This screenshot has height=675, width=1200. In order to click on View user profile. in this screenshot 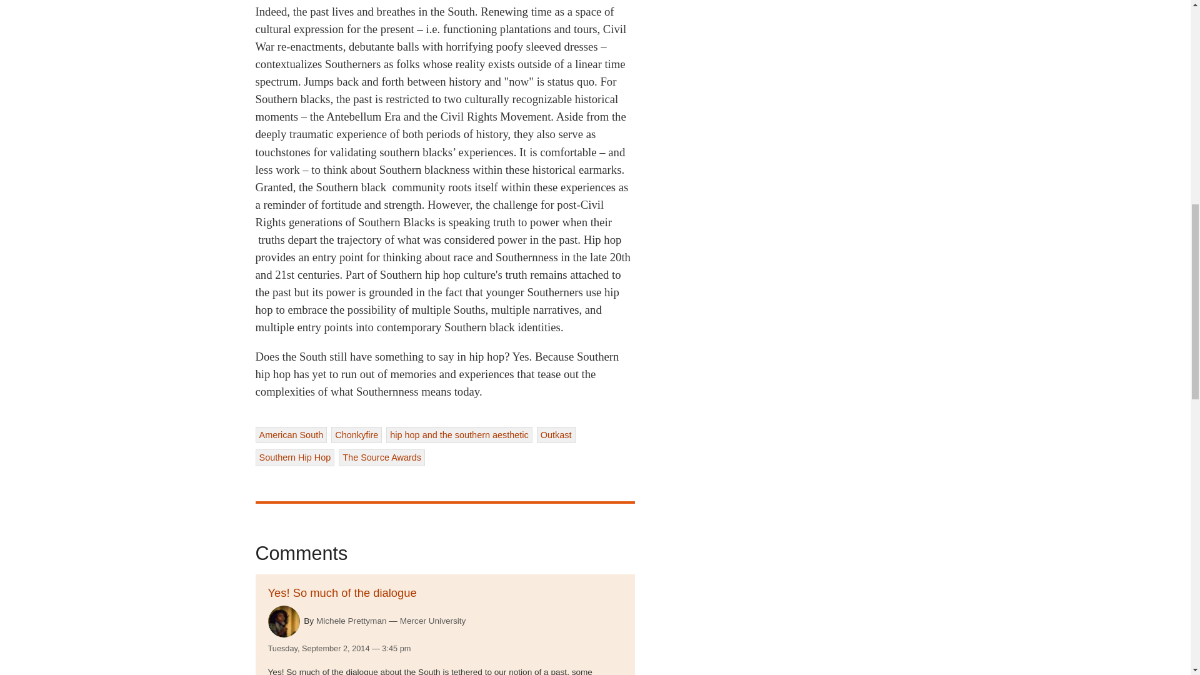, I will do `click(283, 621)`.